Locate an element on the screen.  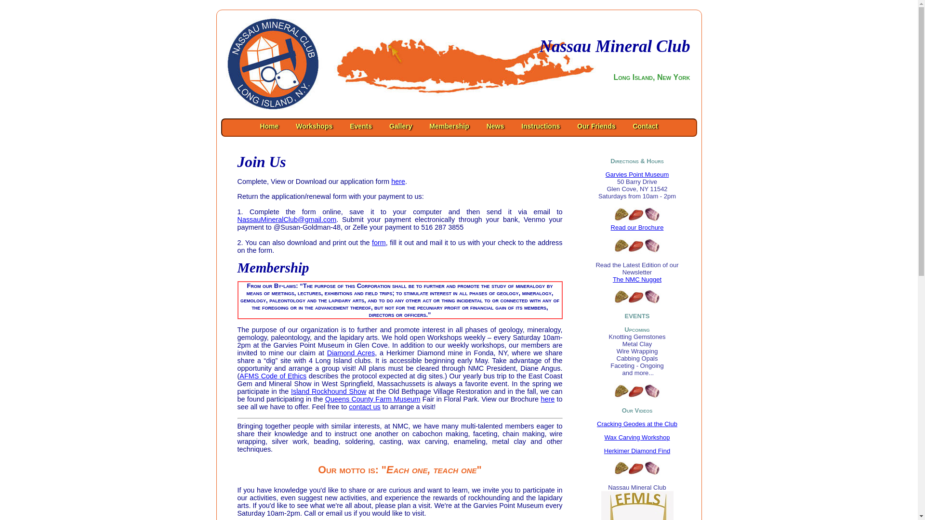
Our Friends is located at coordinates (596, 126).